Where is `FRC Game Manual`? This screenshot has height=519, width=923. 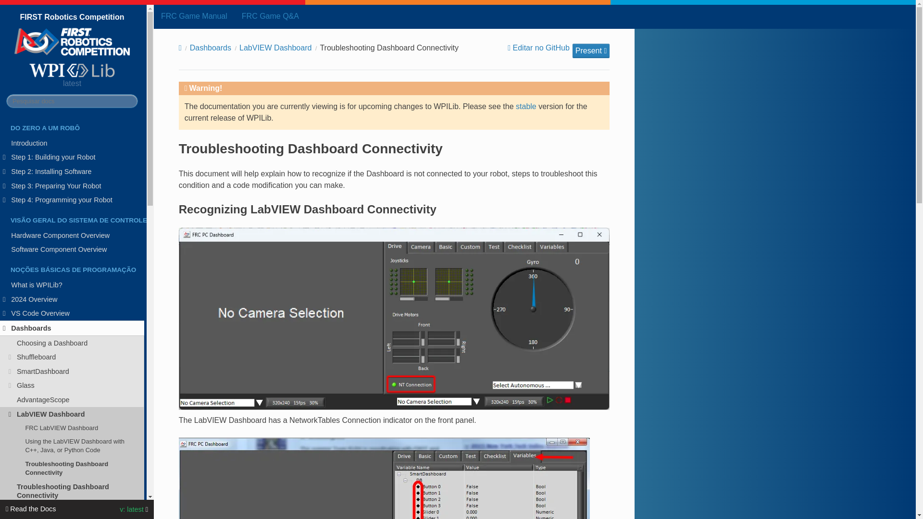 FRC Game Manual is located at coordinates (194, 16).